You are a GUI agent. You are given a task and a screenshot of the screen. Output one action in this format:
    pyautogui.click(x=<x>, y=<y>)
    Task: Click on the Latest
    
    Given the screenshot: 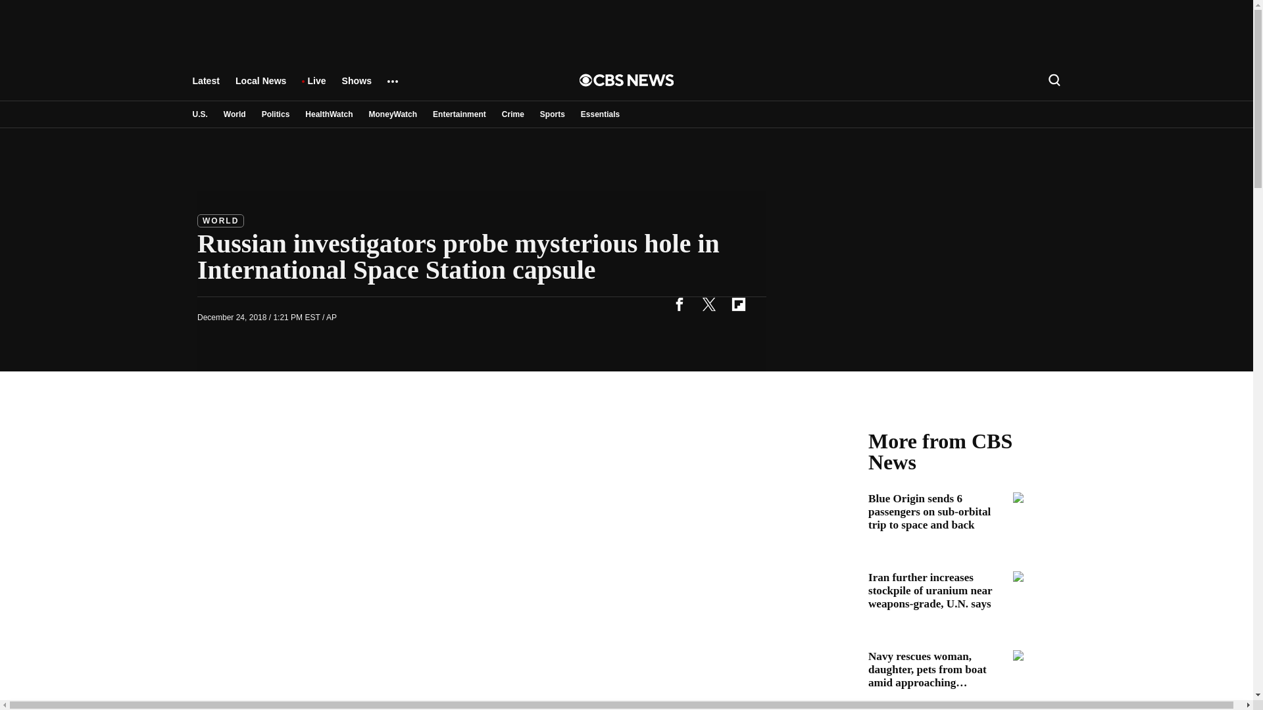 What is the action you would take?
    pyautogui.click(x=205, y=87)
    